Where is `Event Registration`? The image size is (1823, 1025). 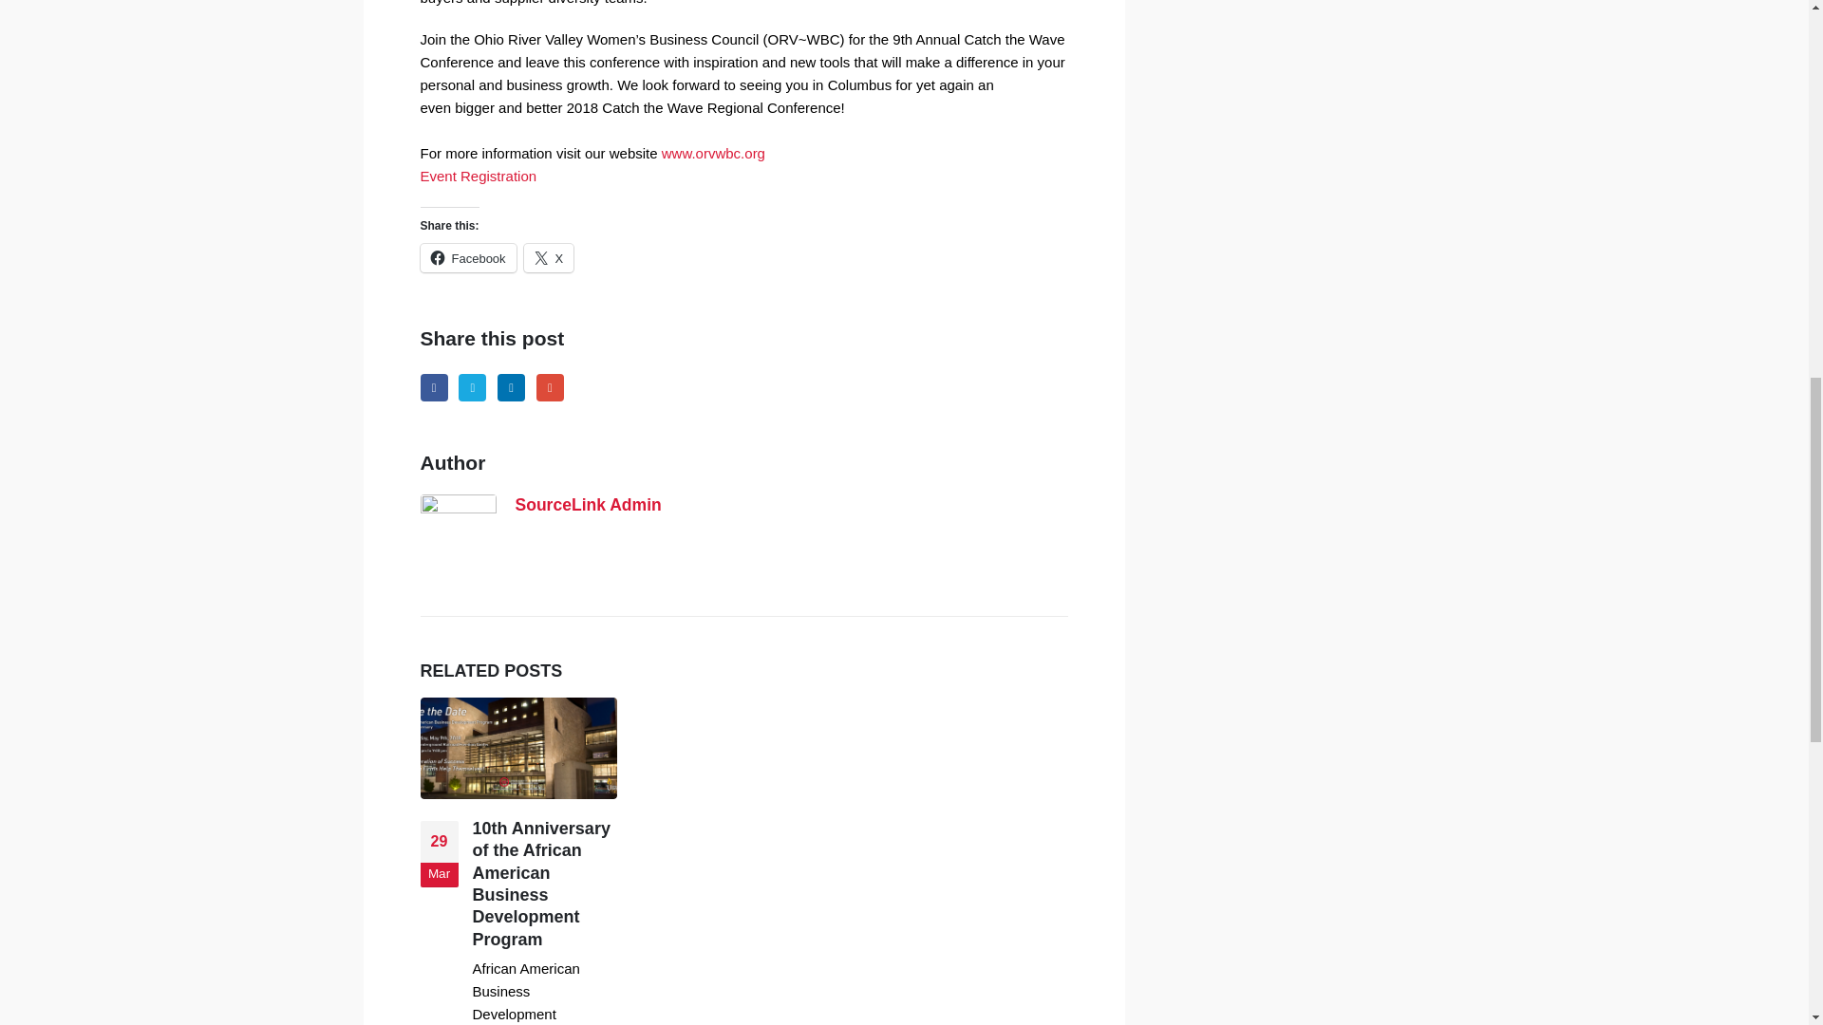 Event Registration is located at coordinates (477, 177).